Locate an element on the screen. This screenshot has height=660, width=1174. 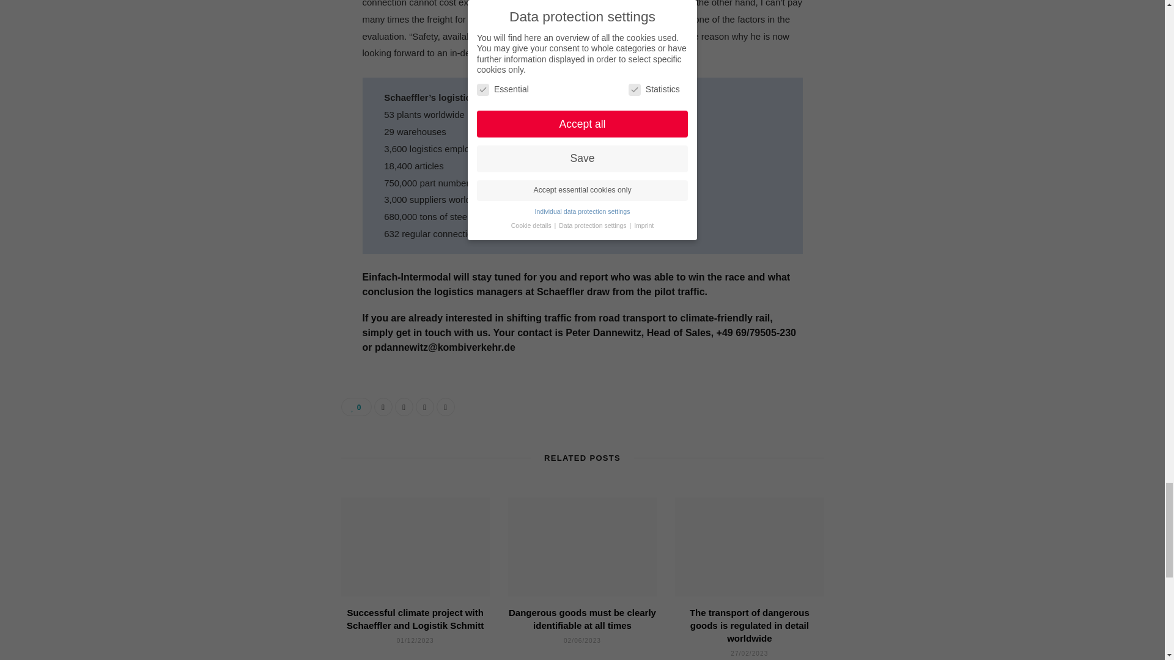
LinkedIn is located at coordinates (446, 407).